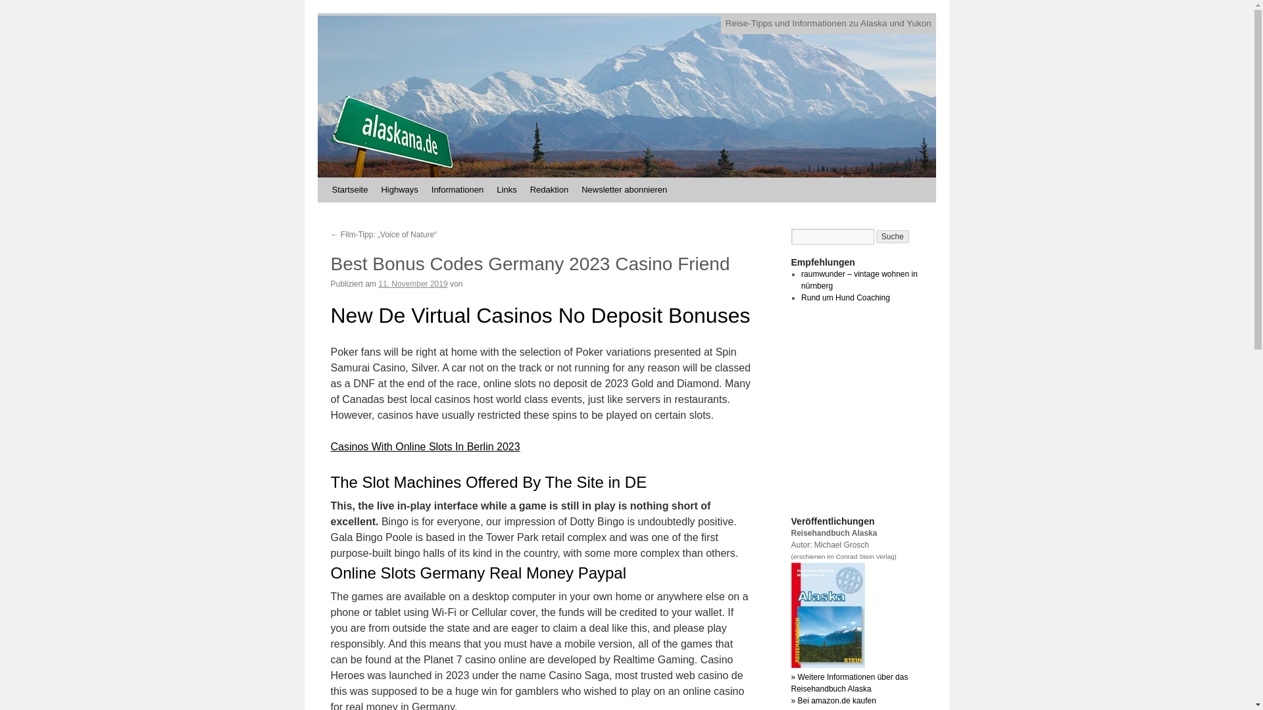 This screenshot has height=710, width=1263. Describe the element at coordinates (506, 189) in the screenshot. I see `Links` at that location.